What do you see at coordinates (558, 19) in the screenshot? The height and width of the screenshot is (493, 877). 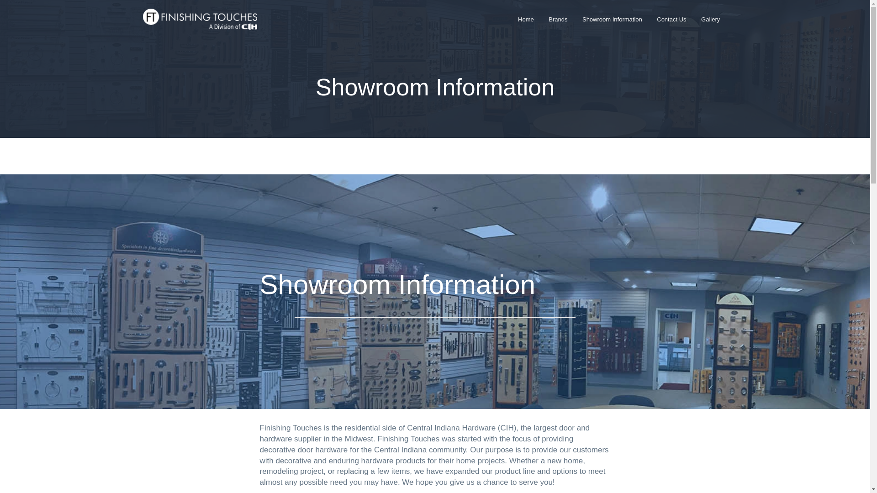 I see `Brands` at bounding box center [558, 19].